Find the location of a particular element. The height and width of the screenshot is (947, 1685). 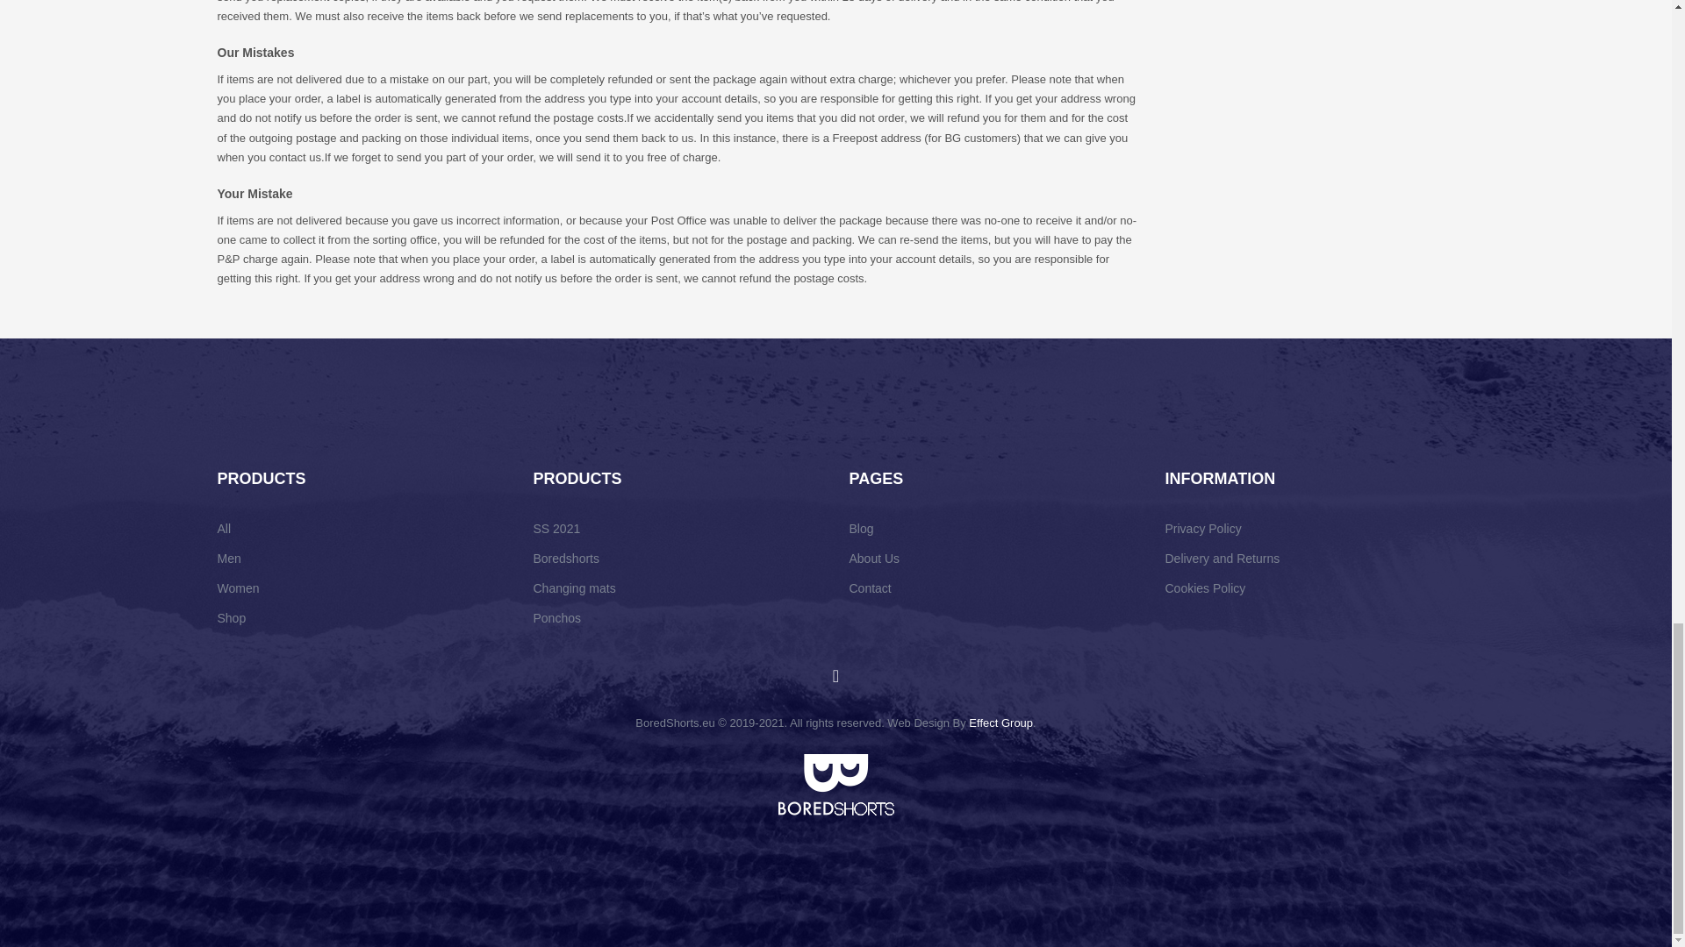

Changing mats is located at coordinates (862, 529).